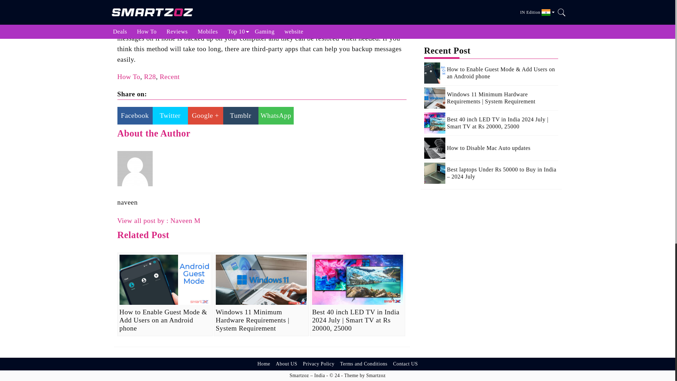  What do you see at coordinates (159, 220) in the screenshot?
I see `View all post by : Naveen M` at bounding box center [159, 220].